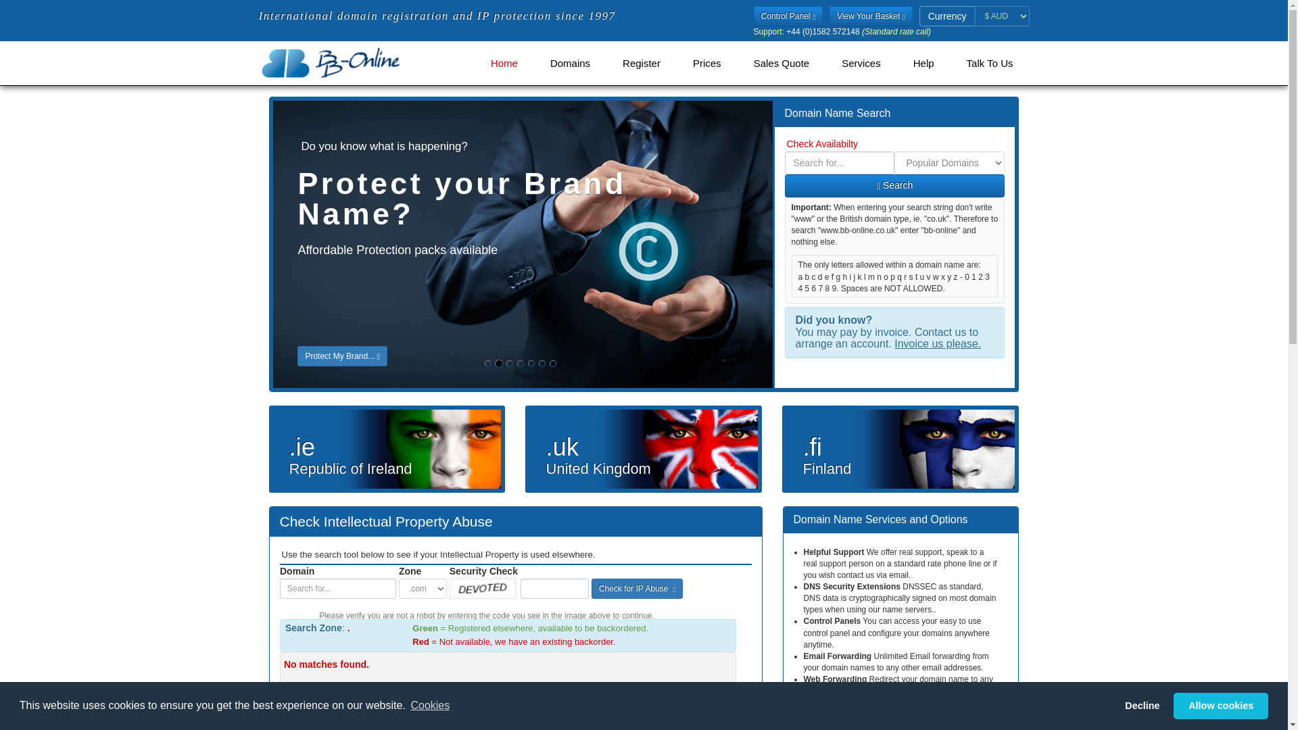 The height and width of the screenshot is (730, 1298). I want to click on View your basket, so click(871, 16).